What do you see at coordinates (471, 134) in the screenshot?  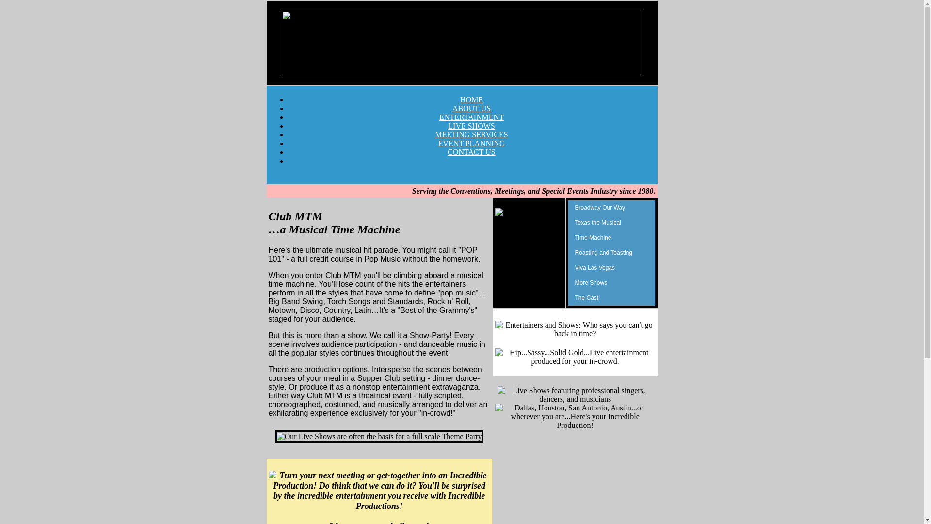 I see `MEETING SERVICES` at bounding box center [471, 134].